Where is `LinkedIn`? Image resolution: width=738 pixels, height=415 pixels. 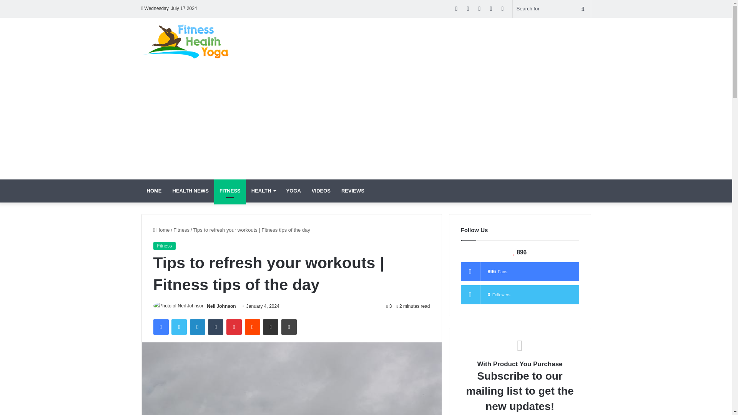
LinkedIn is located at coordinates (197, 327).